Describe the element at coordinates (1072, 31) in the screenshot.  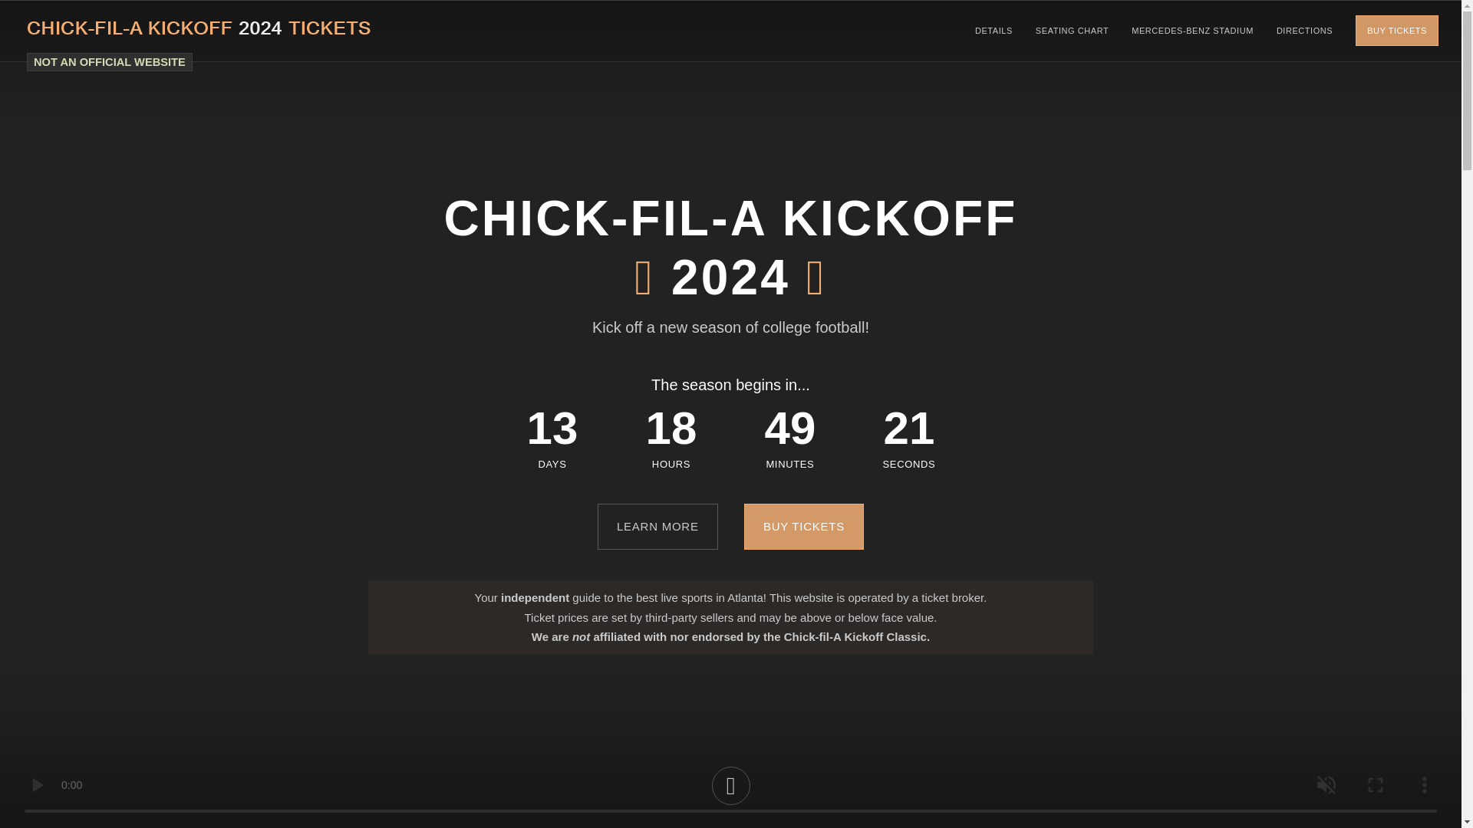
I see `SEATING CHART` at that location.